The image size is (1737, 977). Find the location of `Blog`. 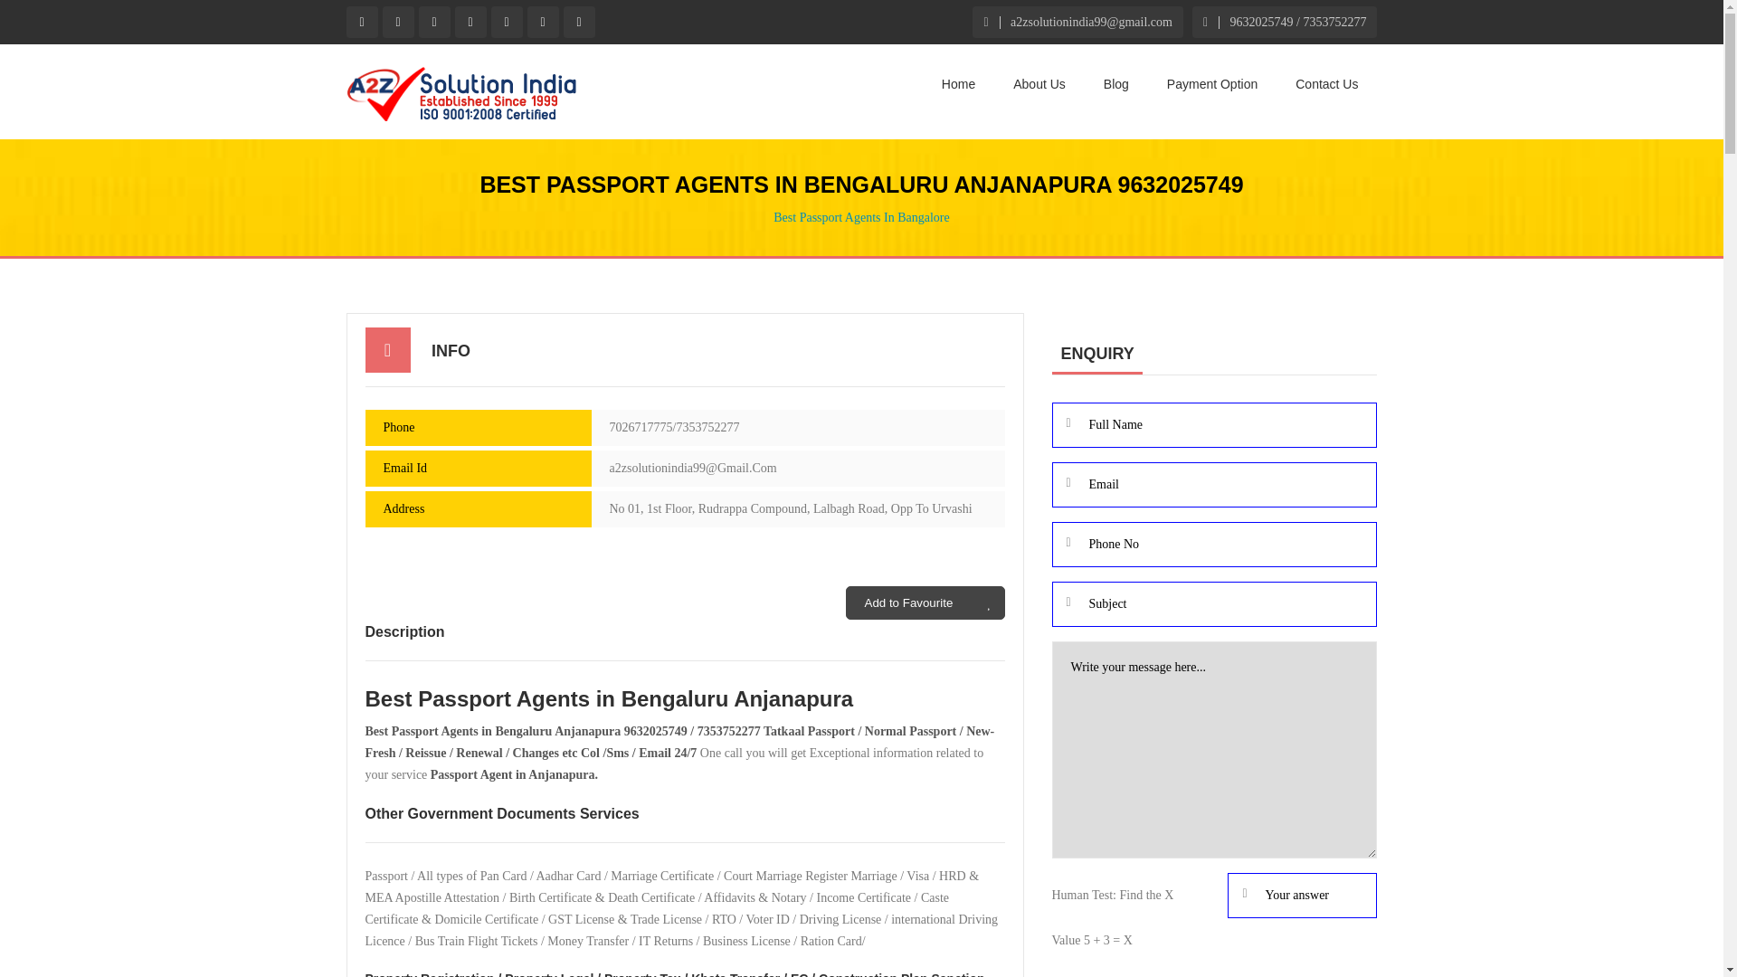

Blog is located at coordinates (1115, 84).